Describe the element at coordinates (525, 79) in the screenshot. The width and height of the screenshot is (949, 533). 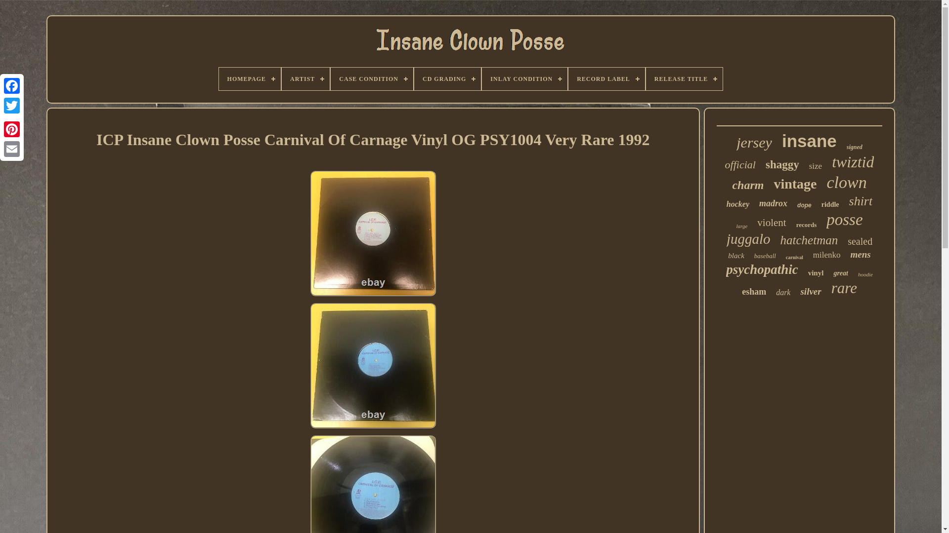
I see `INLAY CONDITION` at that location.